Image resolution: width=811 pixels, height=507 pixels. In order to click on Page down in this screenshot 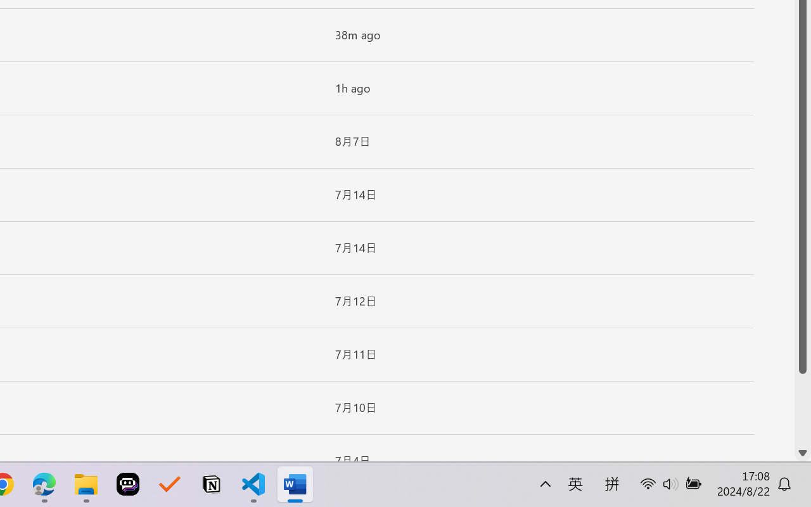, I will do `click(803, 409)`.